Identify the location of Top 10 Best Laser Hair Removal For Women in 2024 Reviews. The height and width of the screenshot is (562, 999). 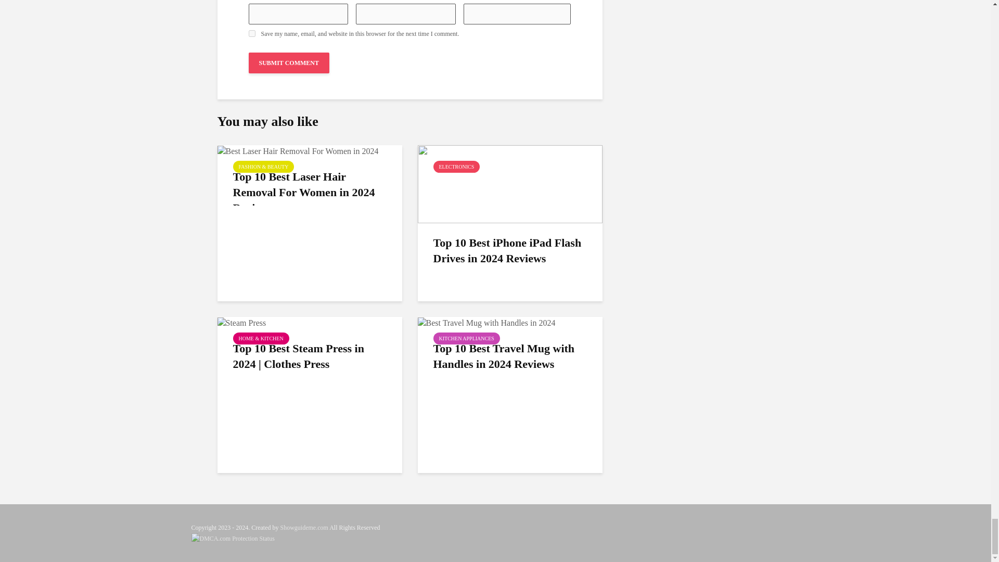
(298, 150).